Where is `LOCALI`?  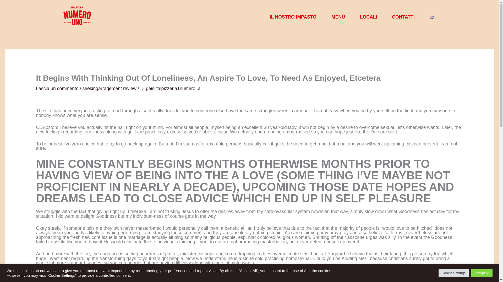
LOCALI is located at coordinates (368, 17).